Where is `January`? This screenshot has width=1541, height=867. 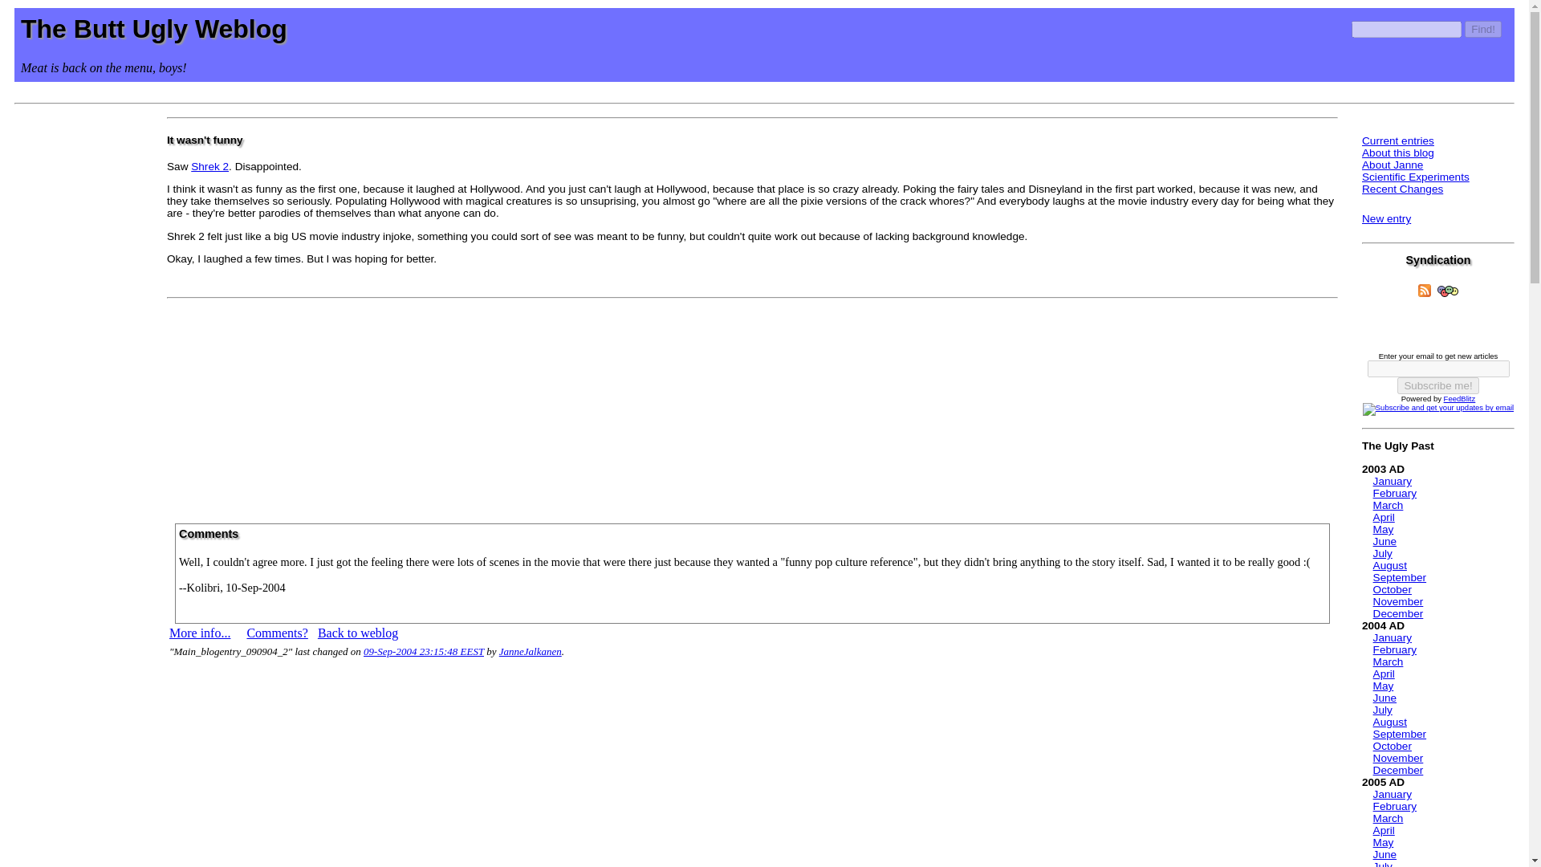 January is located at coordinates (1392, 480).